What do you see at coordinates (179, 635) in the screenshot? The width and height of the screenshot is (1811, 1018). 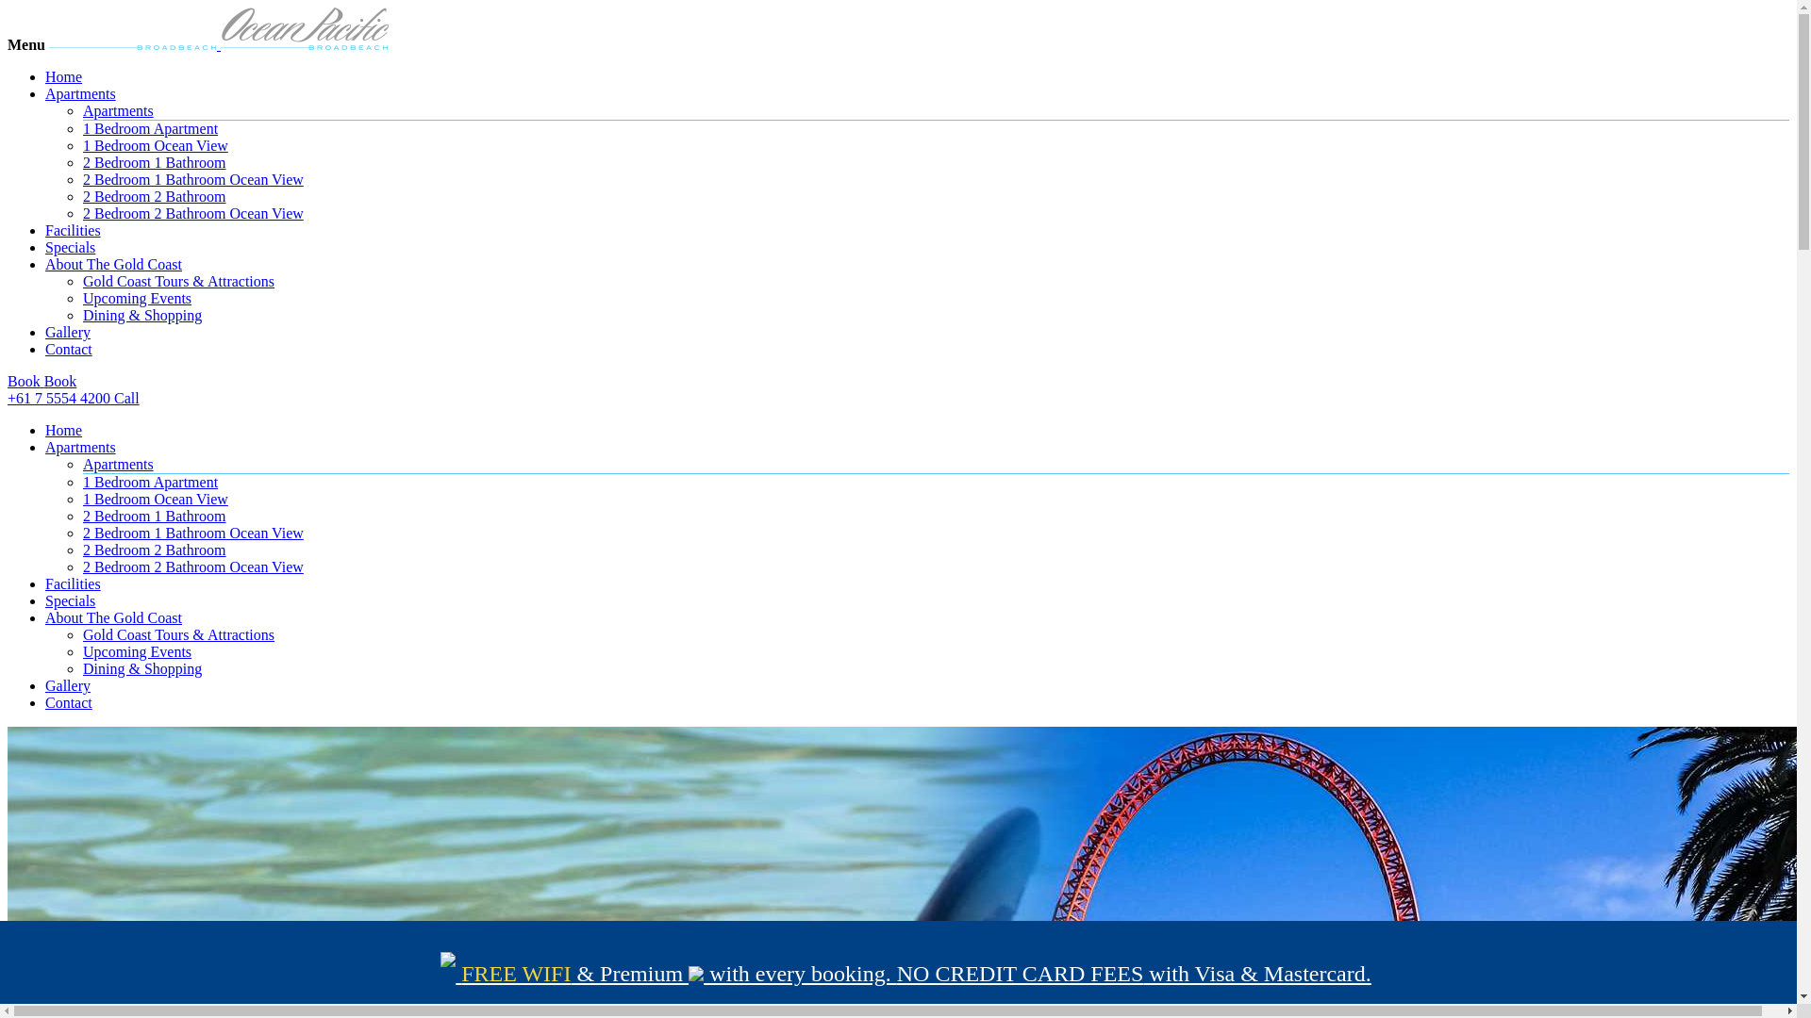 I see `Gold Coast Tours & Attractions` at bounding box center [179, 635].